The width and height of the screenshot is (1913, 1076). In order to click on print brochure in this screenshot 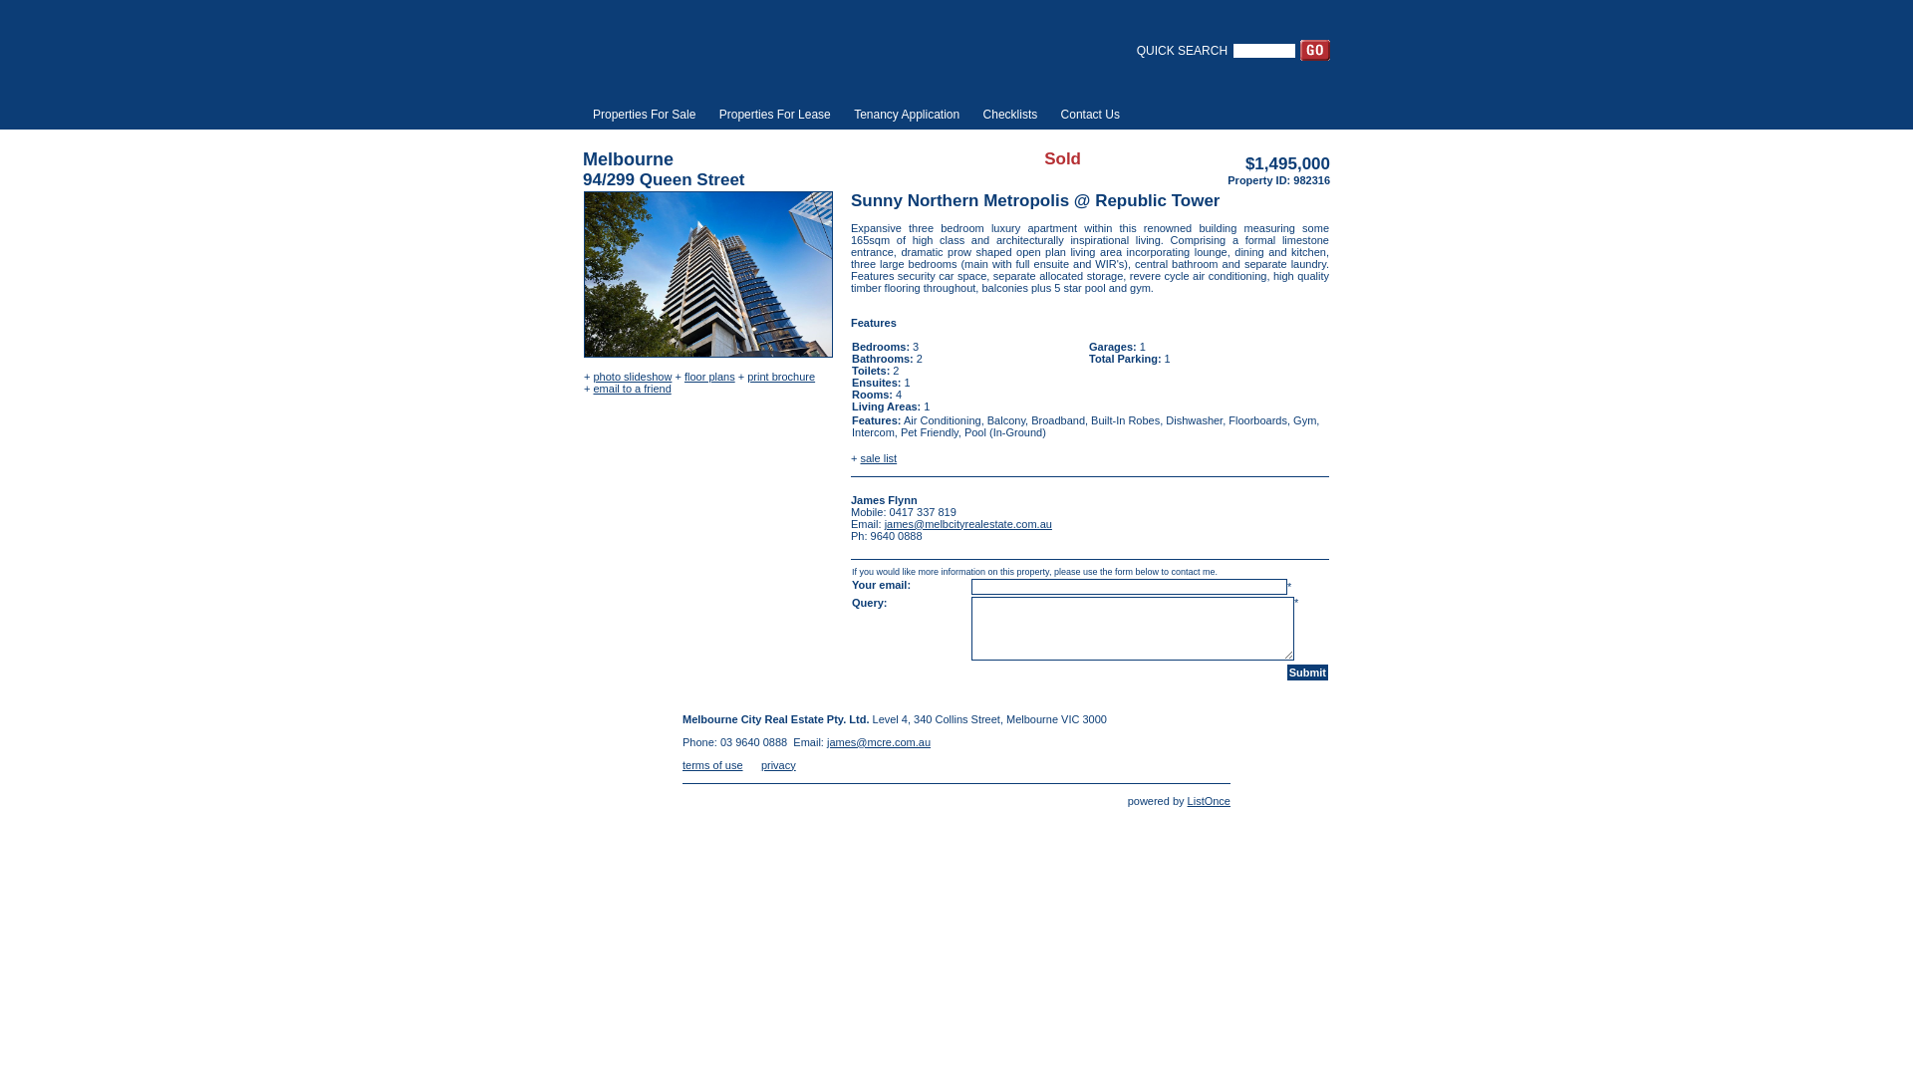, I will do `click(781, 377)`.